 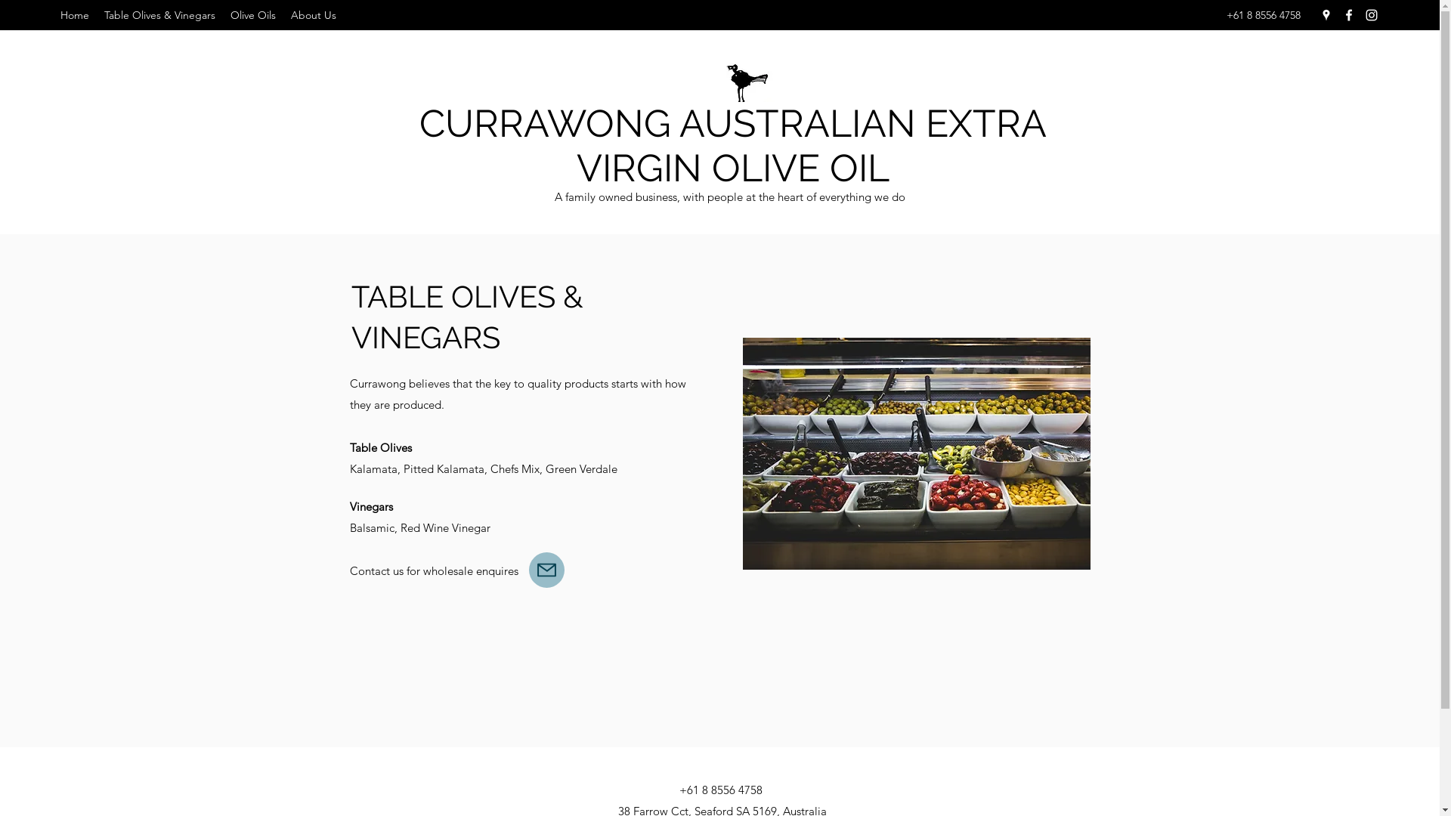 What do you see at coordinates (434, 571) in the screenshot?
I see `Contact us for wholesale enquires` at bounding box center [434, 571].